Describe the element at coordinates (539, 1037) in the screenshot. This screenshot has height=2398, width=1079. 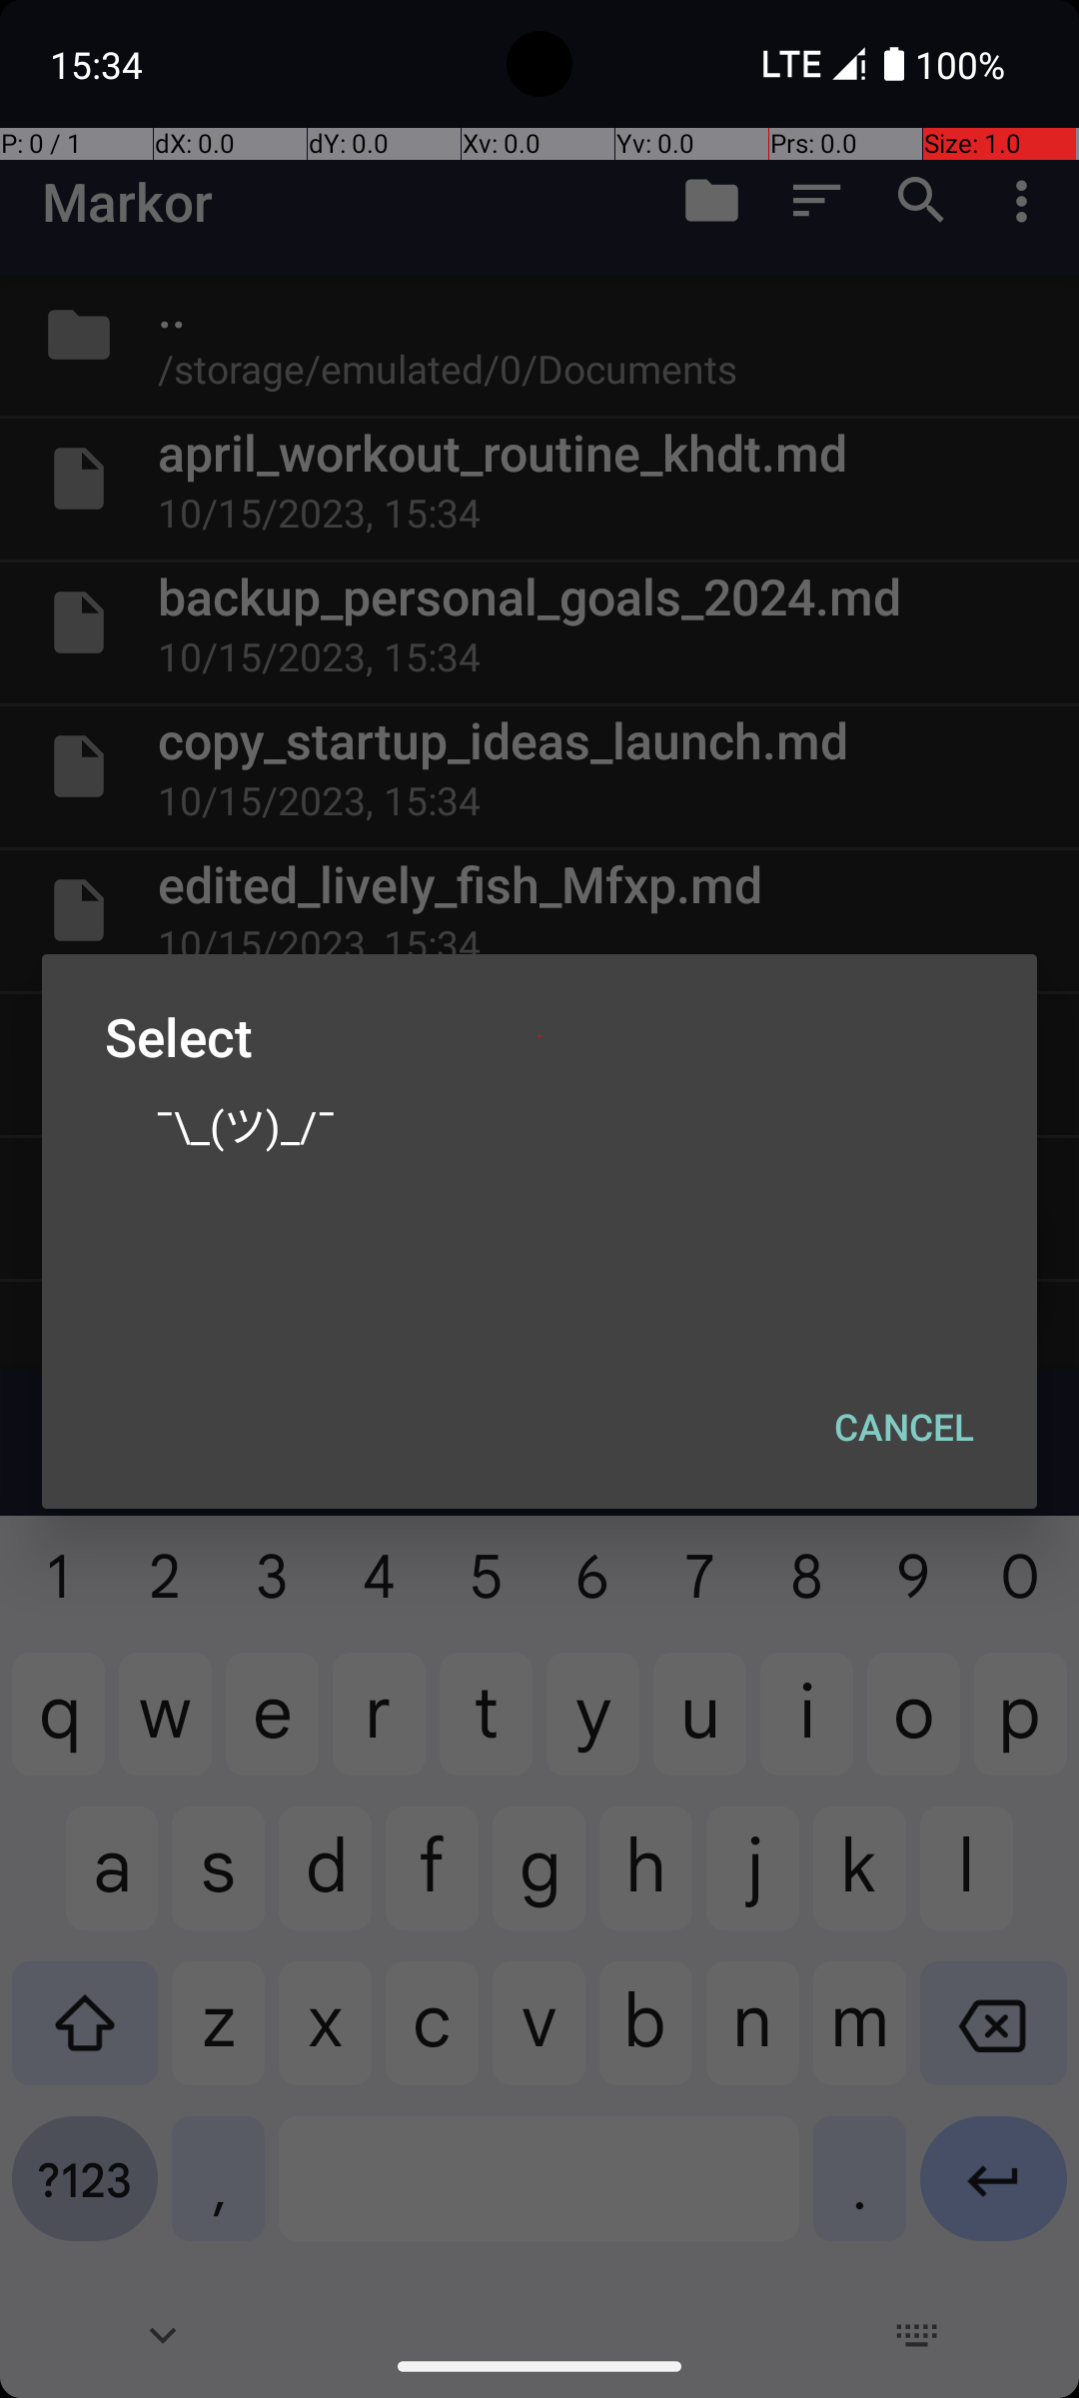
I see `Select` at that location.